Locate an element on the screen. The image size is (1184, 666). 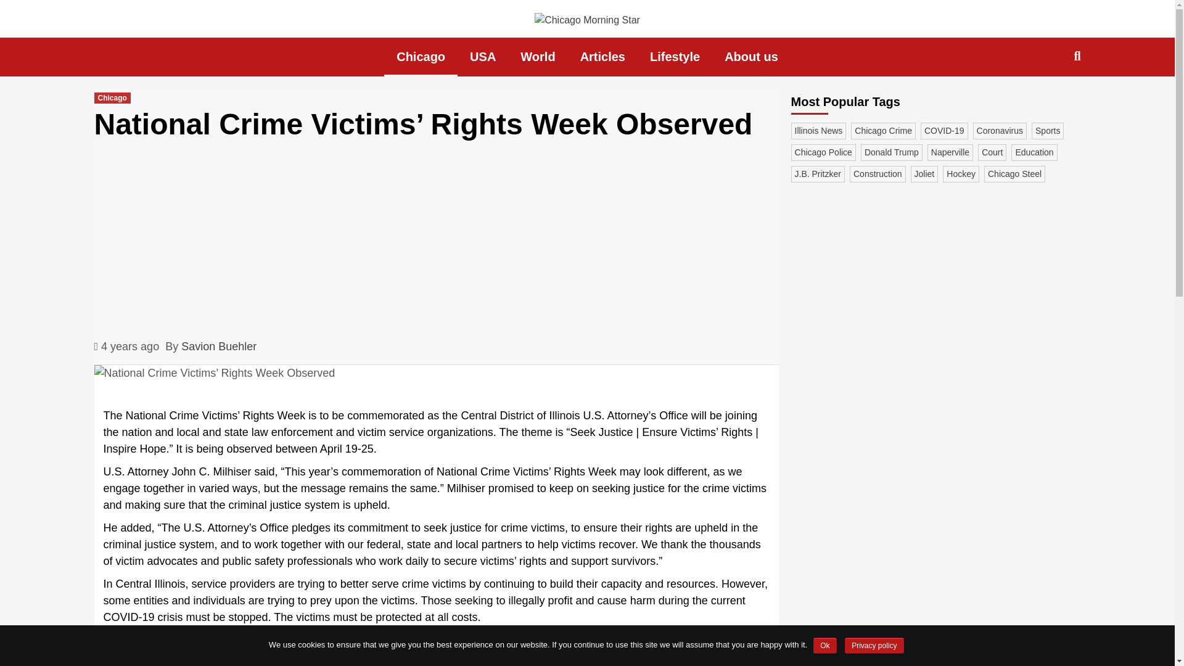
World is located at coordinates (537, 57).